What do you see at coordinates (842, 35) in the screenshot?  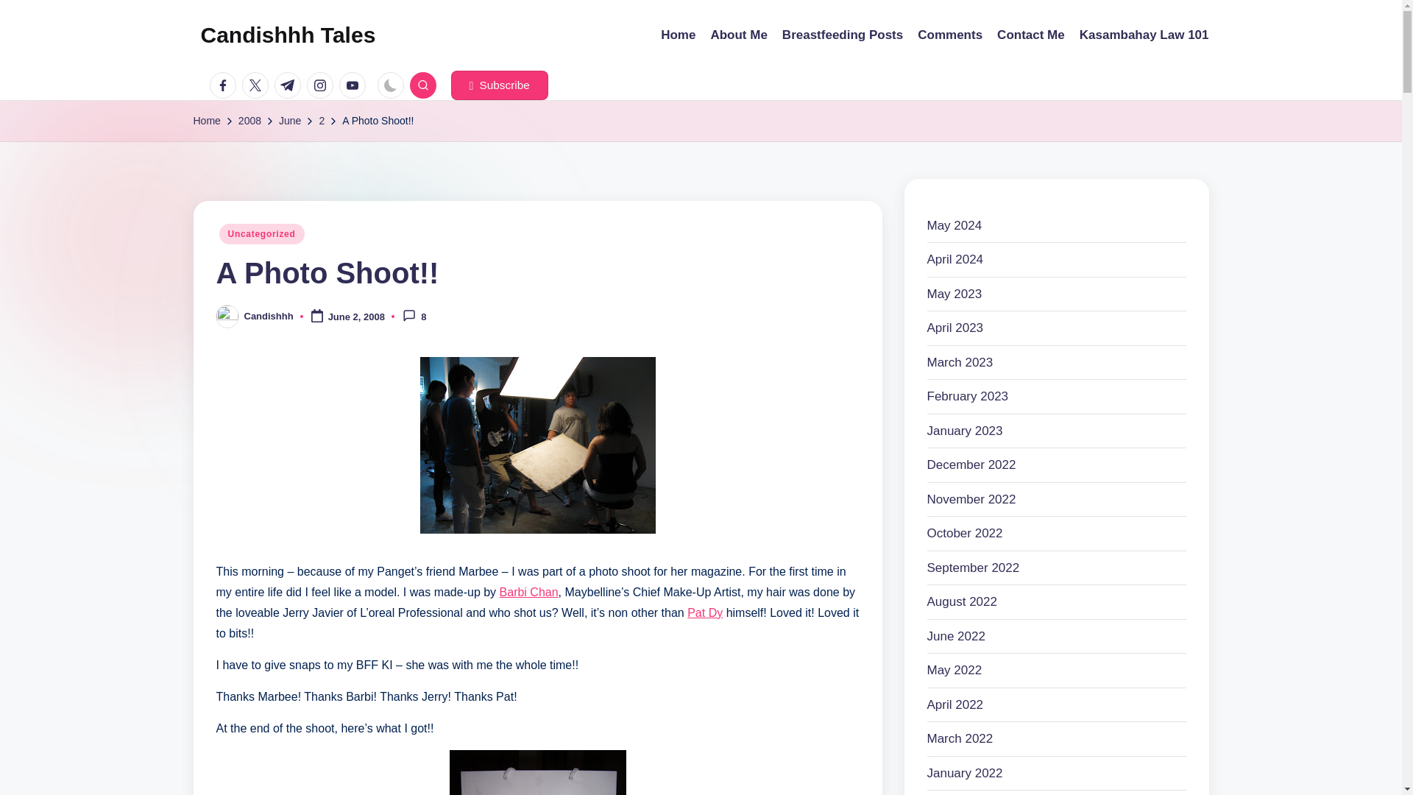 I see `Breastfeeding Posts` at bounding box center [842, 35].